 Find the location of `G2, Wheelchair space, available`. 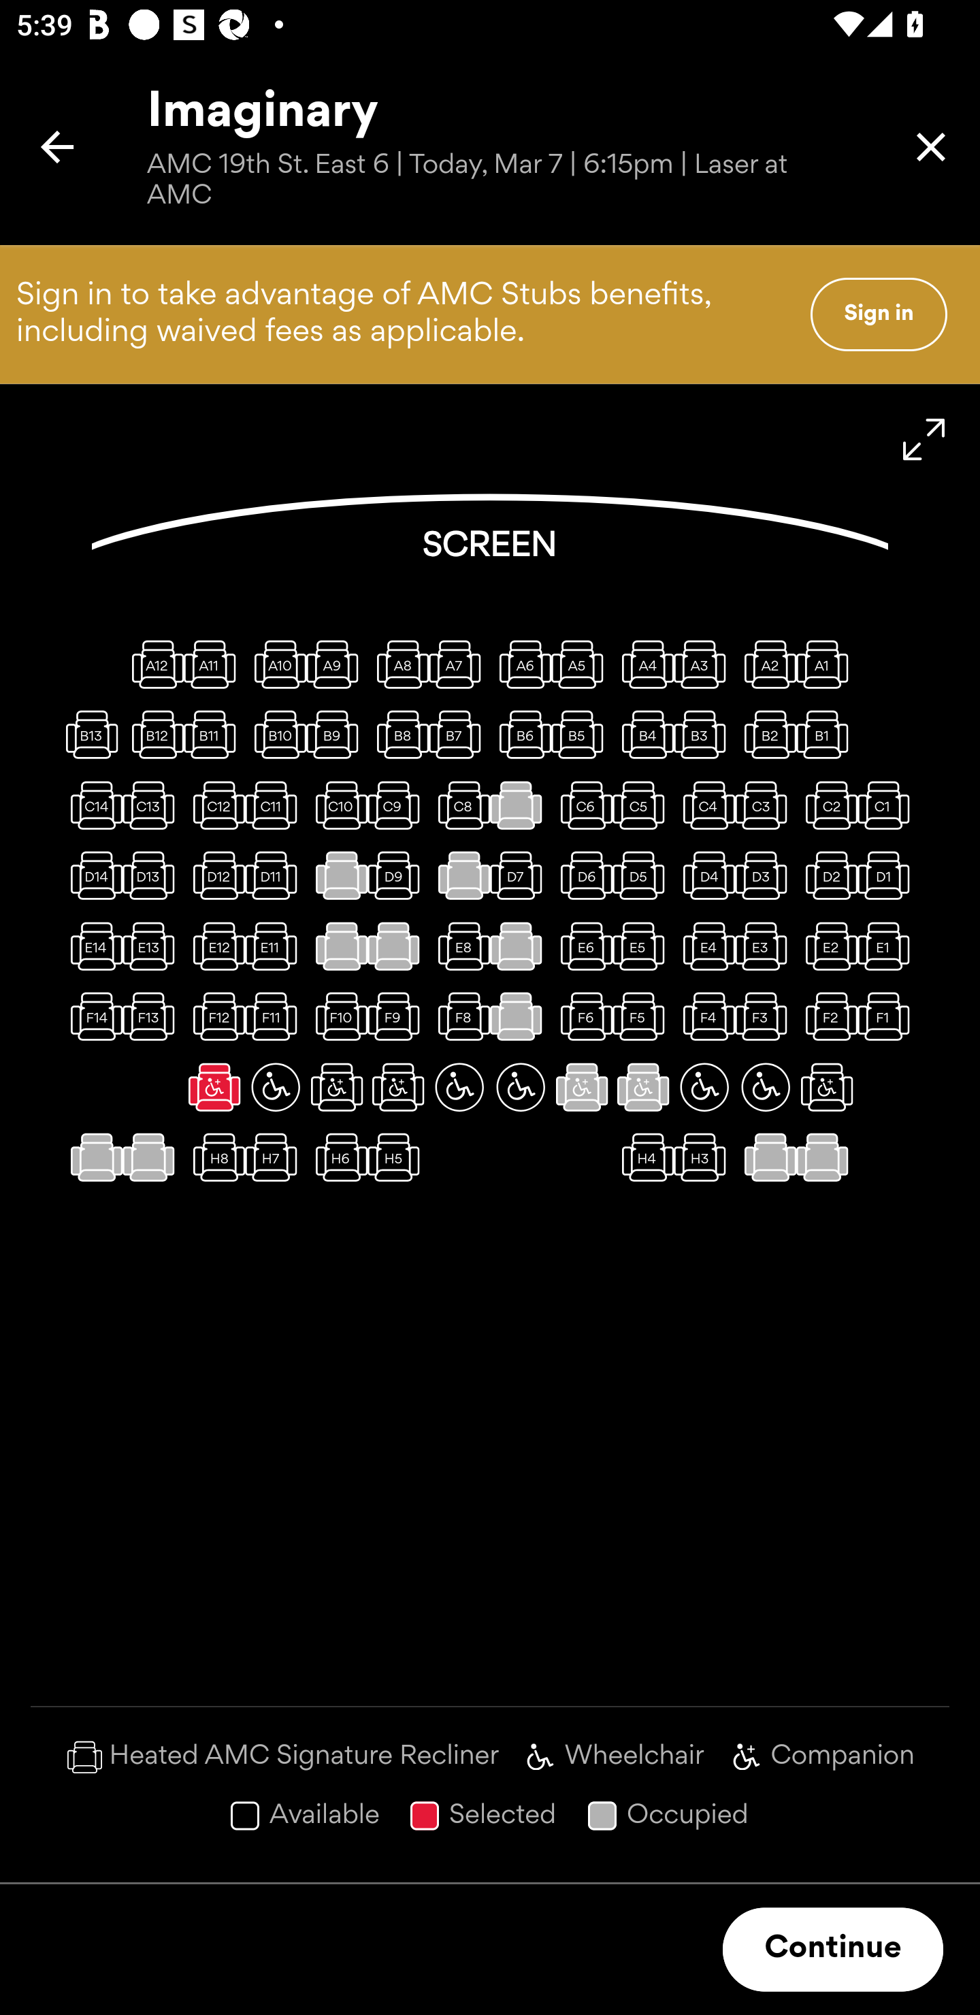

G2, Wheelchair space, available is located at coordinates (765, 1086).